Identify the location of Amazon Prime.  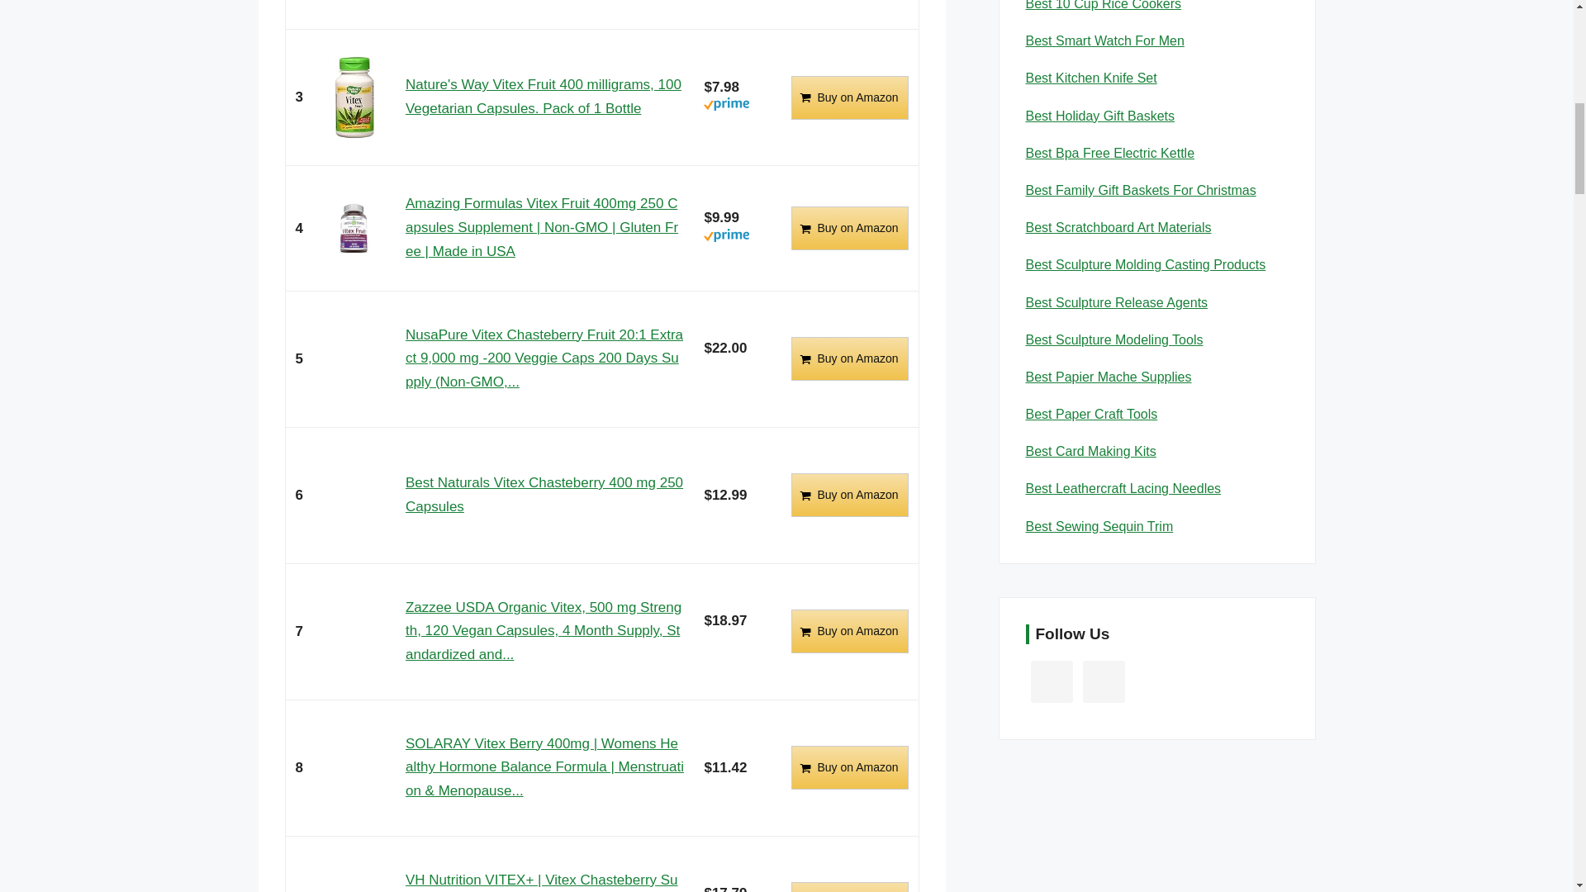
(726, 107).